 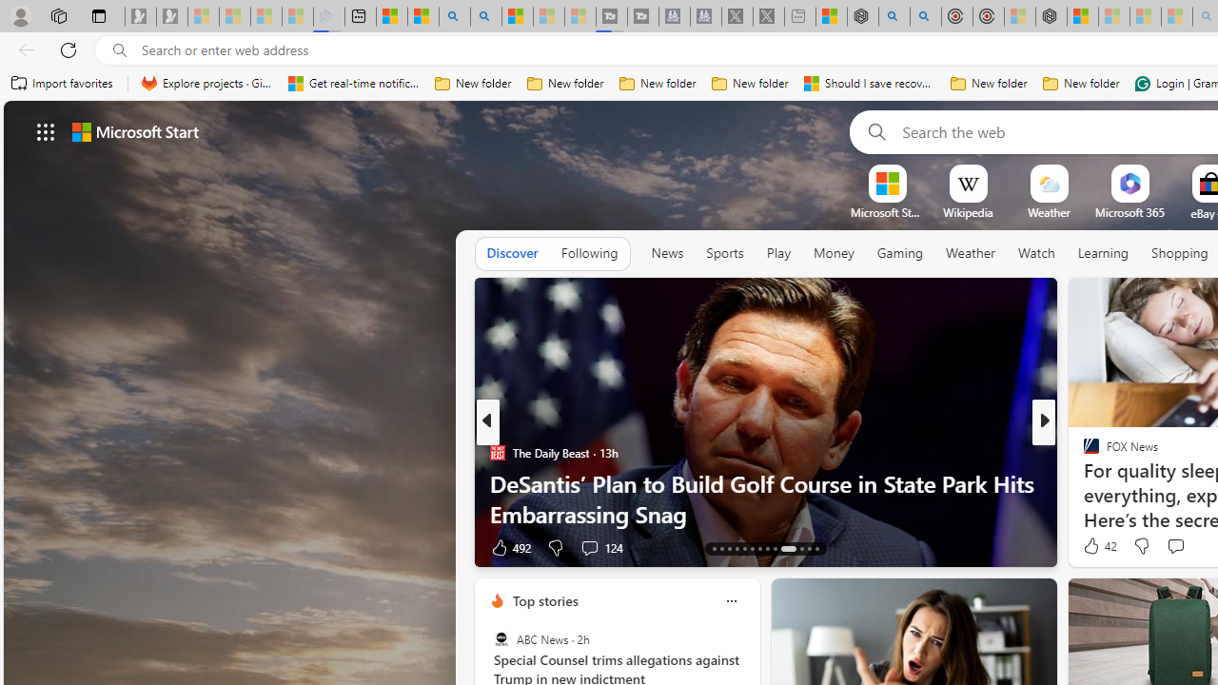 What do you see at coordinates (1098, 546) in the screenshot?
I see `42 Like` at bounding box center [1098, 546].